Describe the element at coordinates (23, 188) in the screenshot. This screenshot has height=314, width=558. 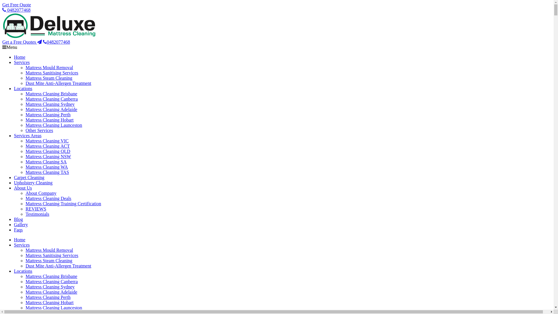
I see `About Us` at that location.